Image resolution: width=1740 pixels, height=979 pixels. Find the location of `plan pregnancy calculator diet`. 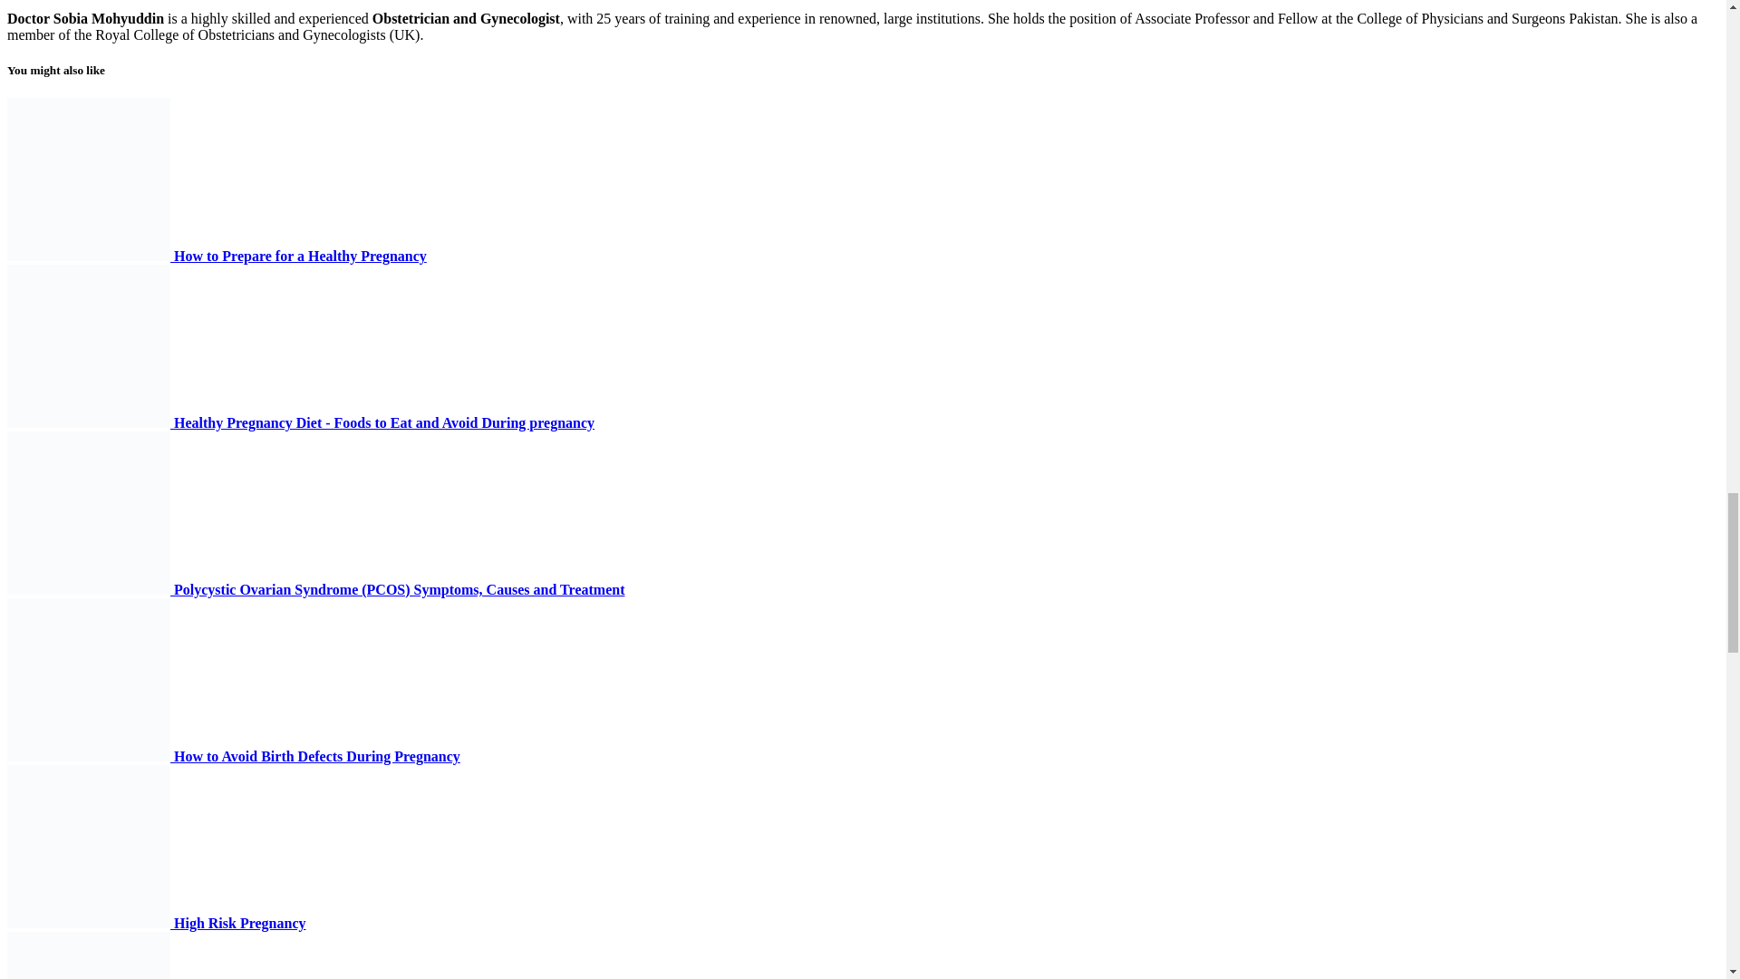

plan pregnancy calculator diet is located at coordinates (89, 179).